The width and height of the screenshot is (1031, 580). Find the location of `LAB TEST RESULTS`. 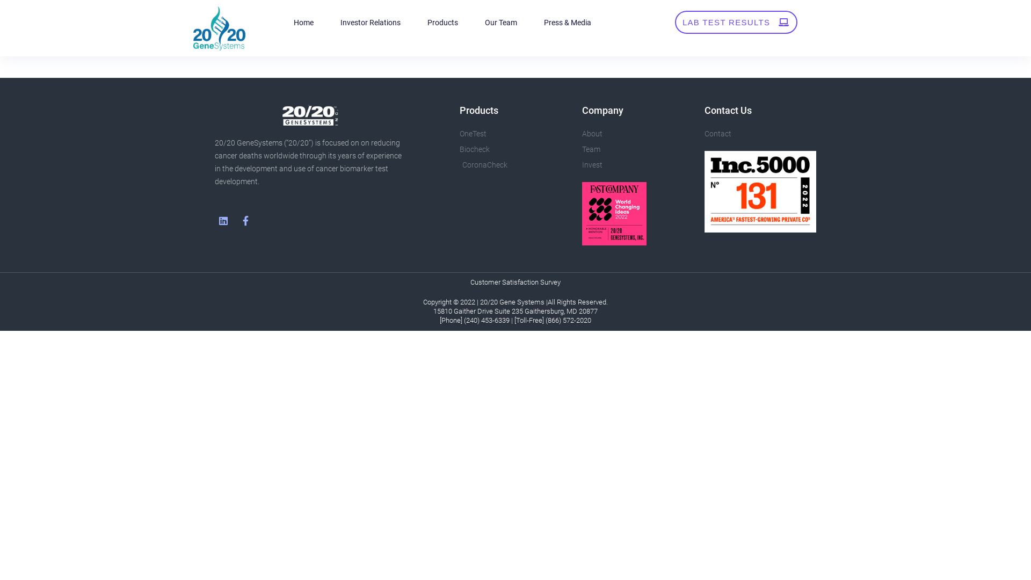

LAB TEST RESULTS is located at coordinates (736, 23).